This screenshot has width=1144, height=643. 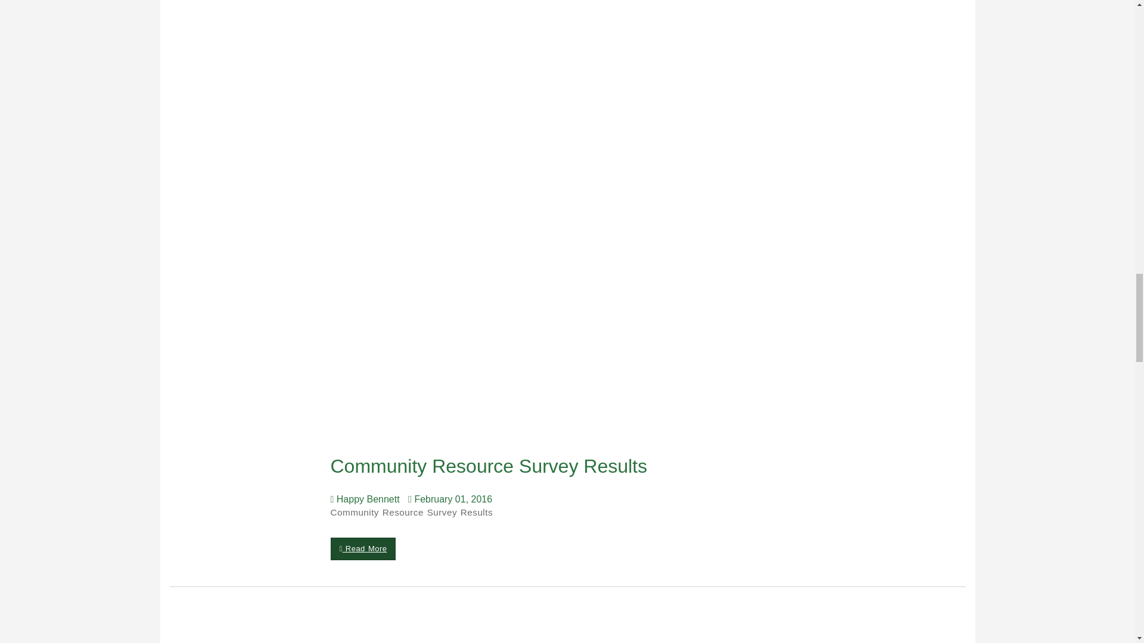 I want to click on Posts by Happy Bennett, so click(x=367, y=499).